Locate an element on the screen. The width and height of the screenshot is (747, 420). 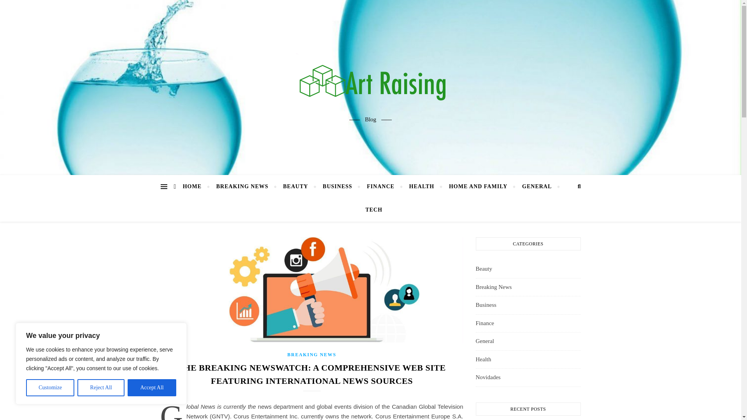
GENERAL is located at coordinates (537, 187).